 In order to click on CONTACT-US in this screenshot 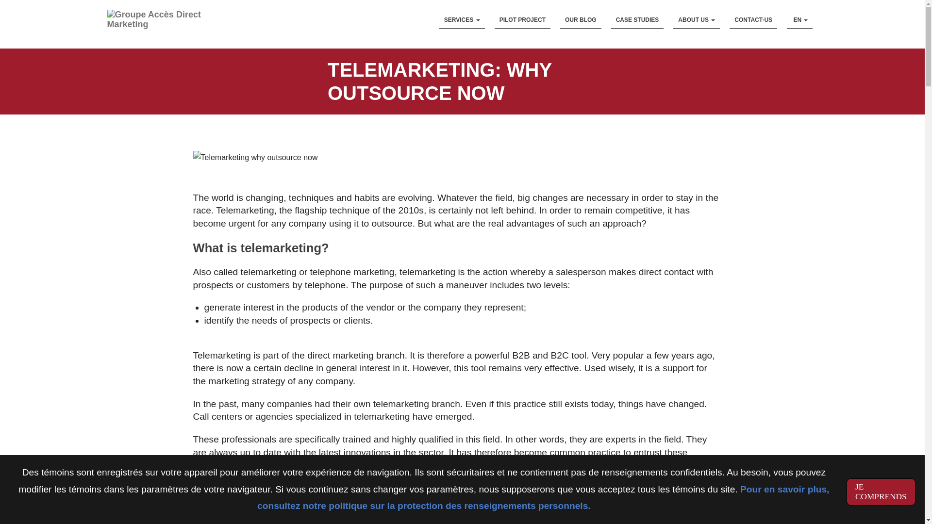, I will do `click(753, 20)`.